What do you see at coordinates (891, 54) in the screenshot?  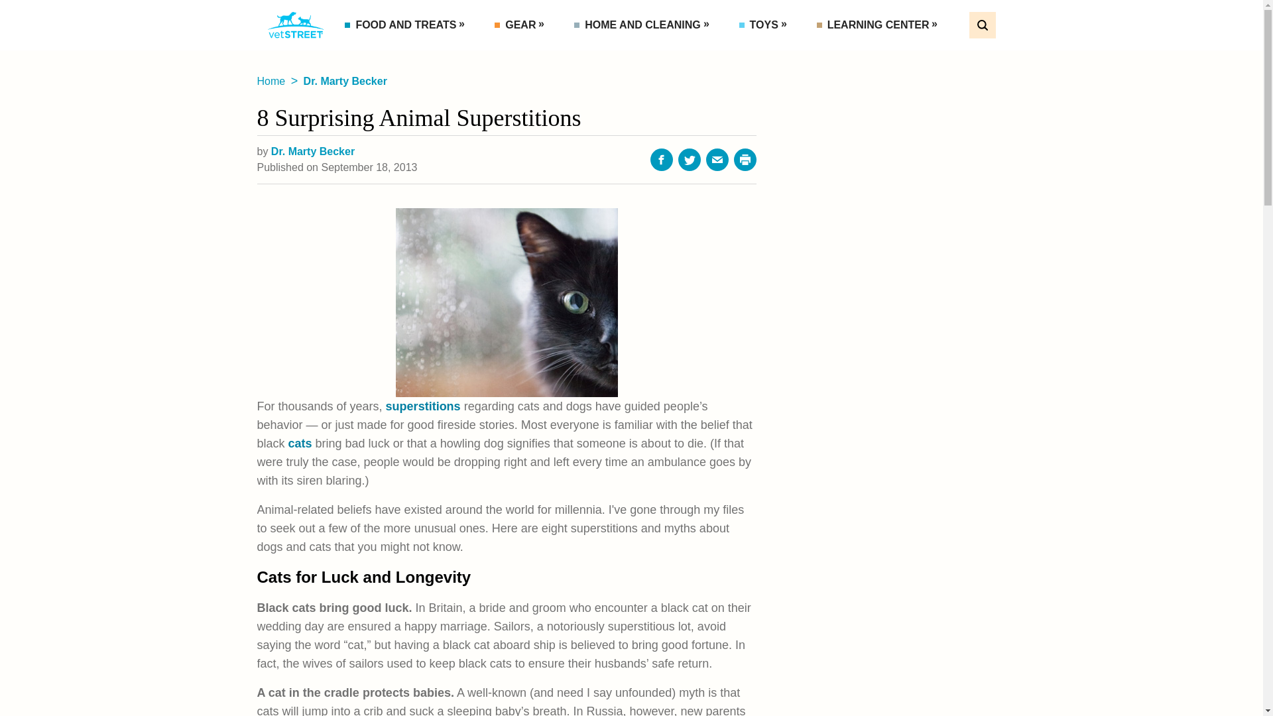 I see `Dogs` at bounding box center [891, 54].